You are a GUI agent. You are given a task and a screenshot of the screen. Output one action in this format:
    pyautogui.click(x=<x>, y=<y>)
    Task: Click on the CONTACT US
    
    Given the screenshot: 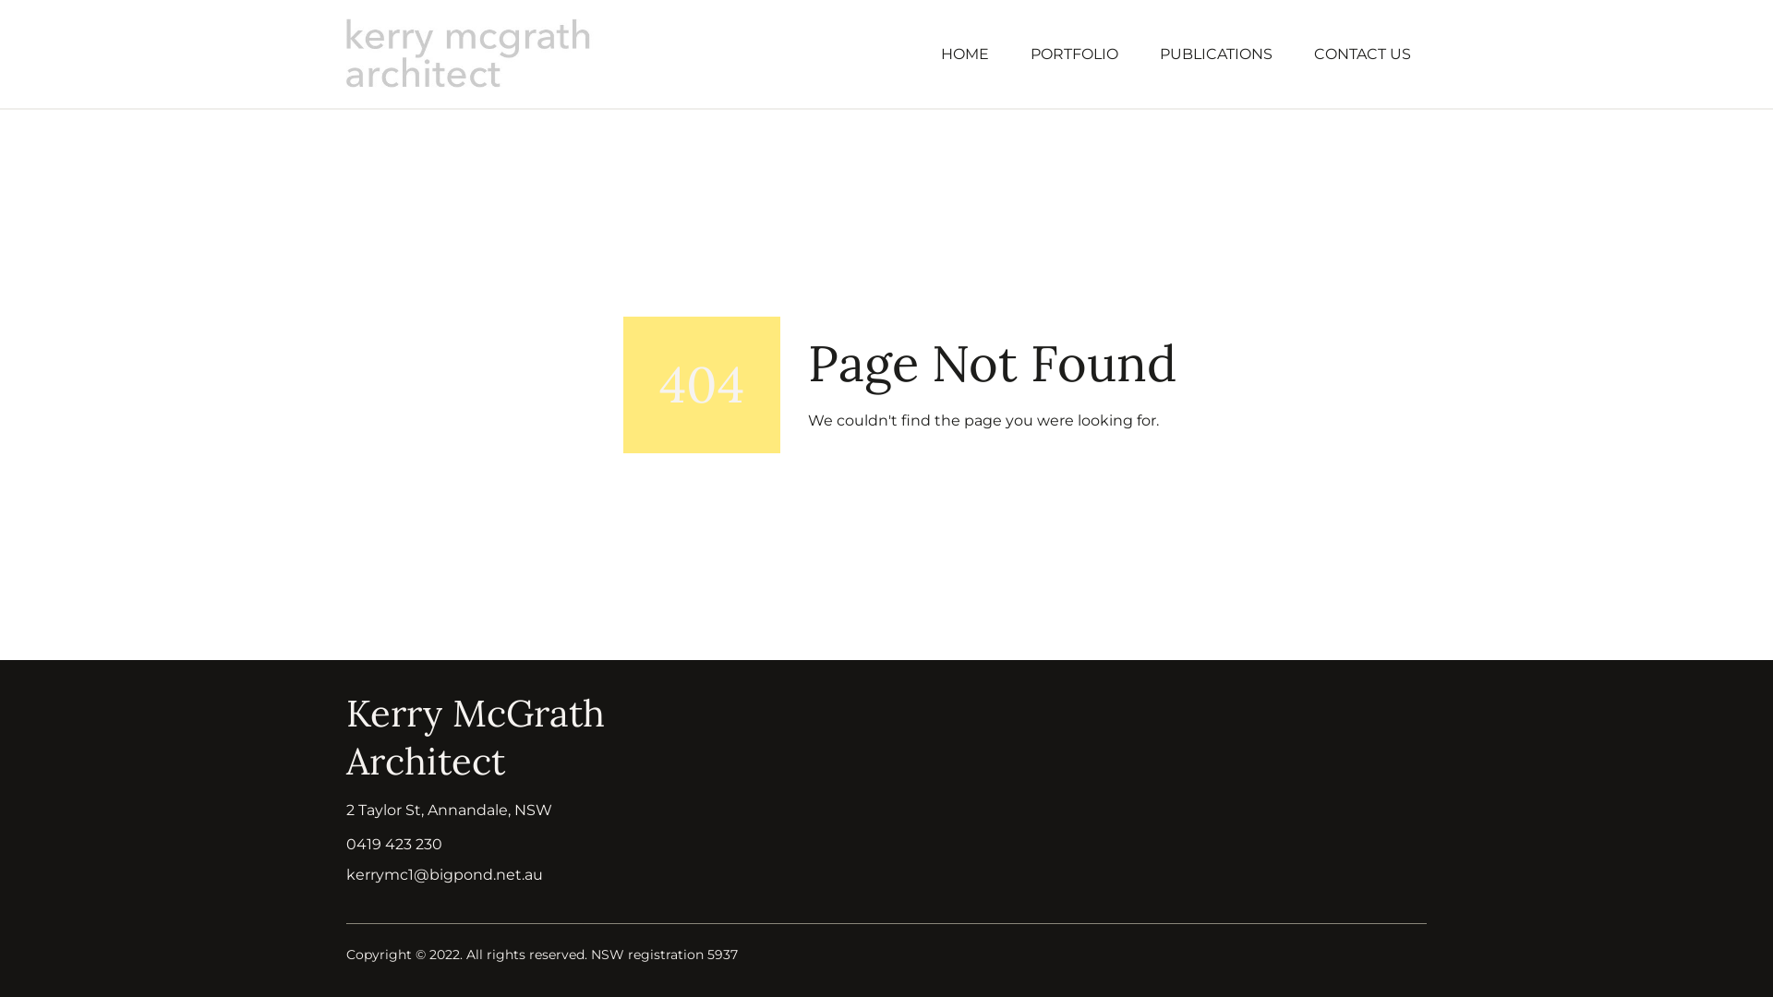 What is the action you would take?
    pyautogui.click(x=1362, y=54)
    